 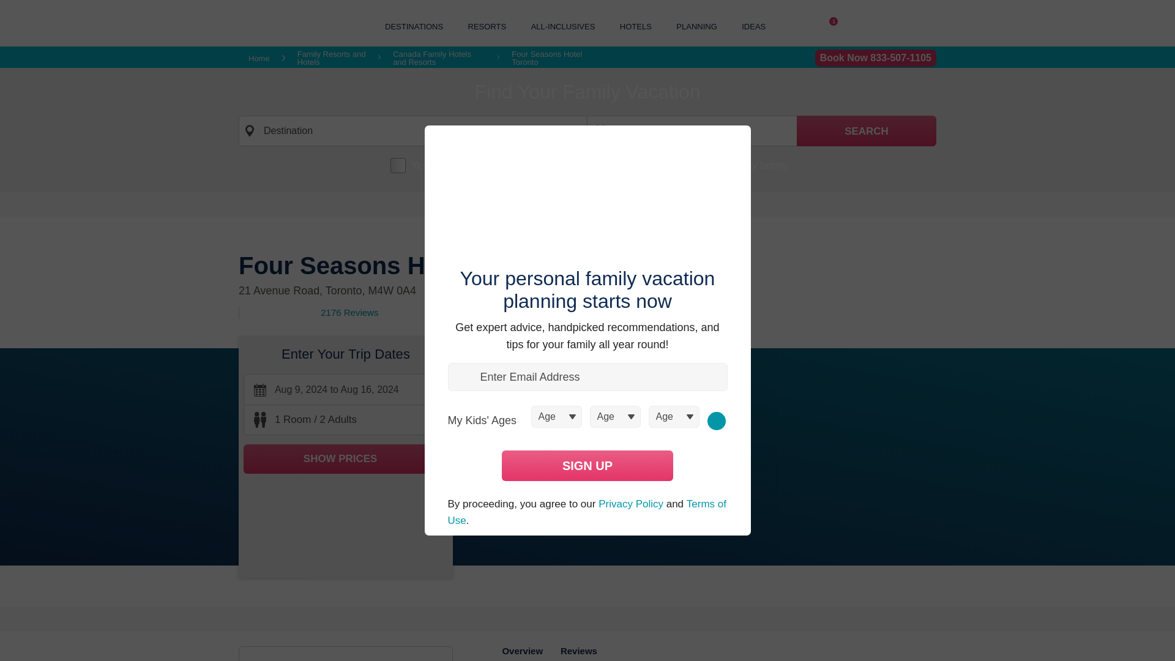 What do you see at coordinates (867, 131) in the screenshot?
I see `Search` at bounding box center [867, 131].